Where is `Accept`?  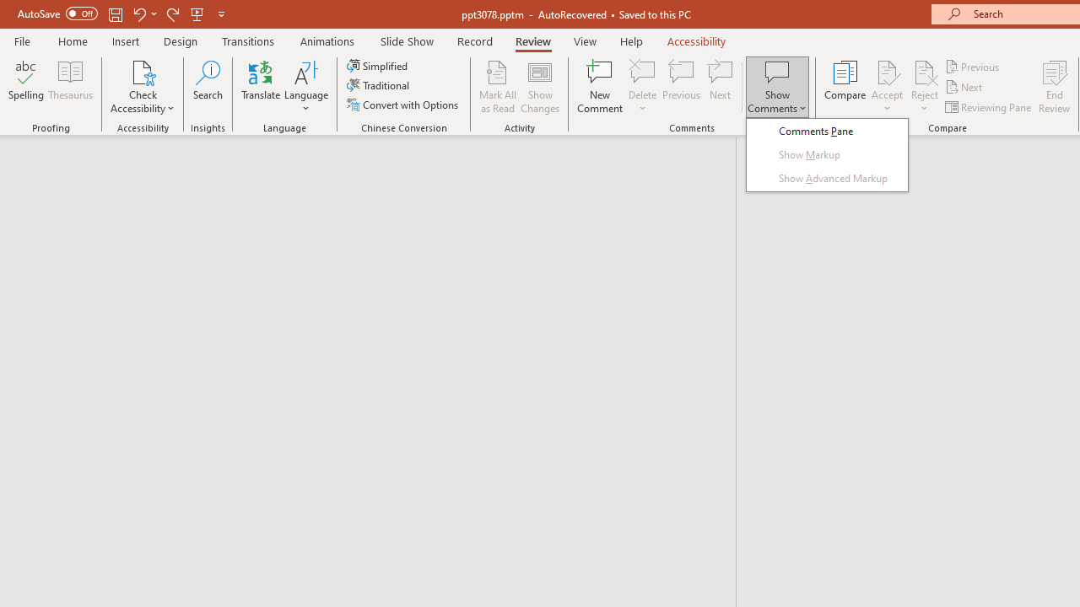
Accept is located at coordinates (887, 86).